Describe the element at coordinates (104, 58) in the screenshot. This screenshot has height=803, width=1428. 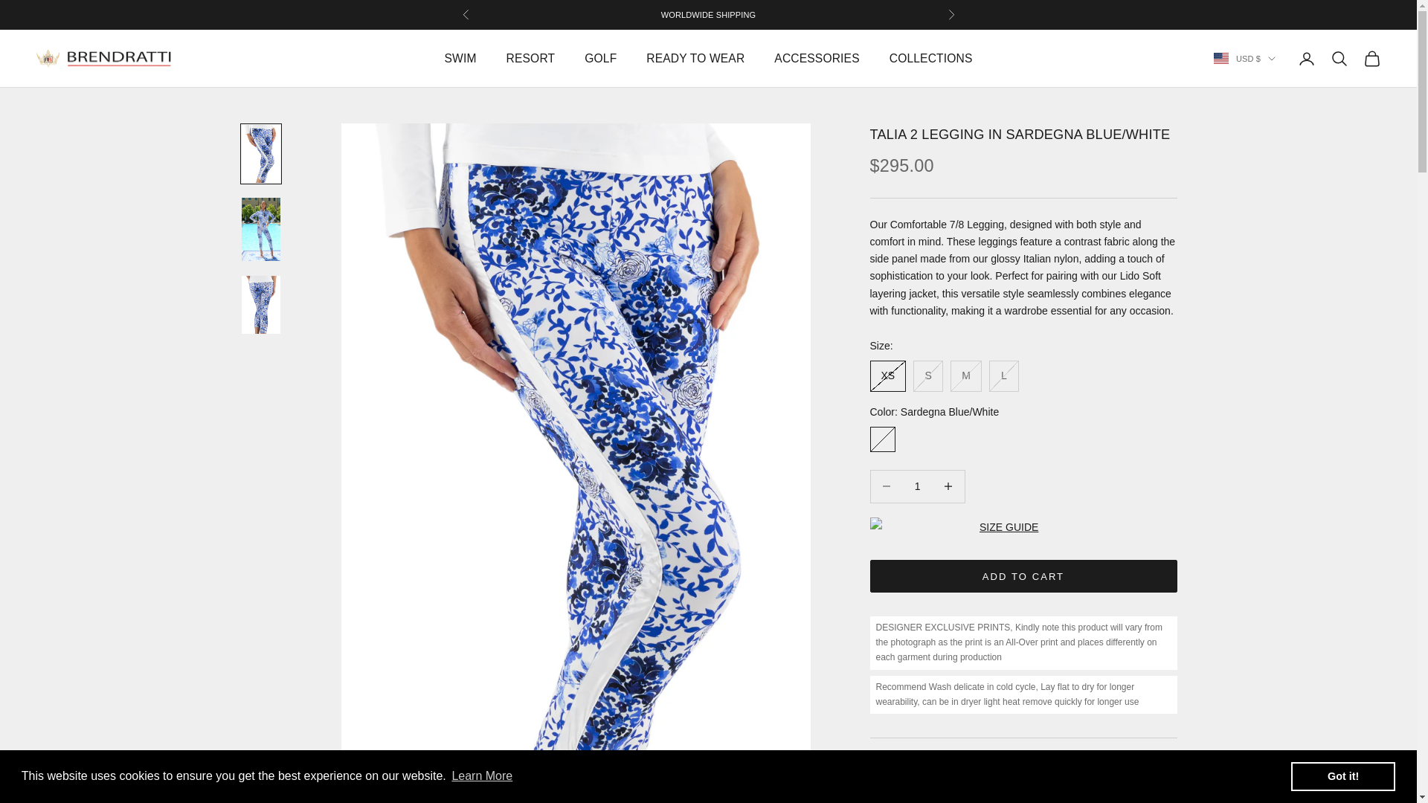
I see `Brendratti` at that location.